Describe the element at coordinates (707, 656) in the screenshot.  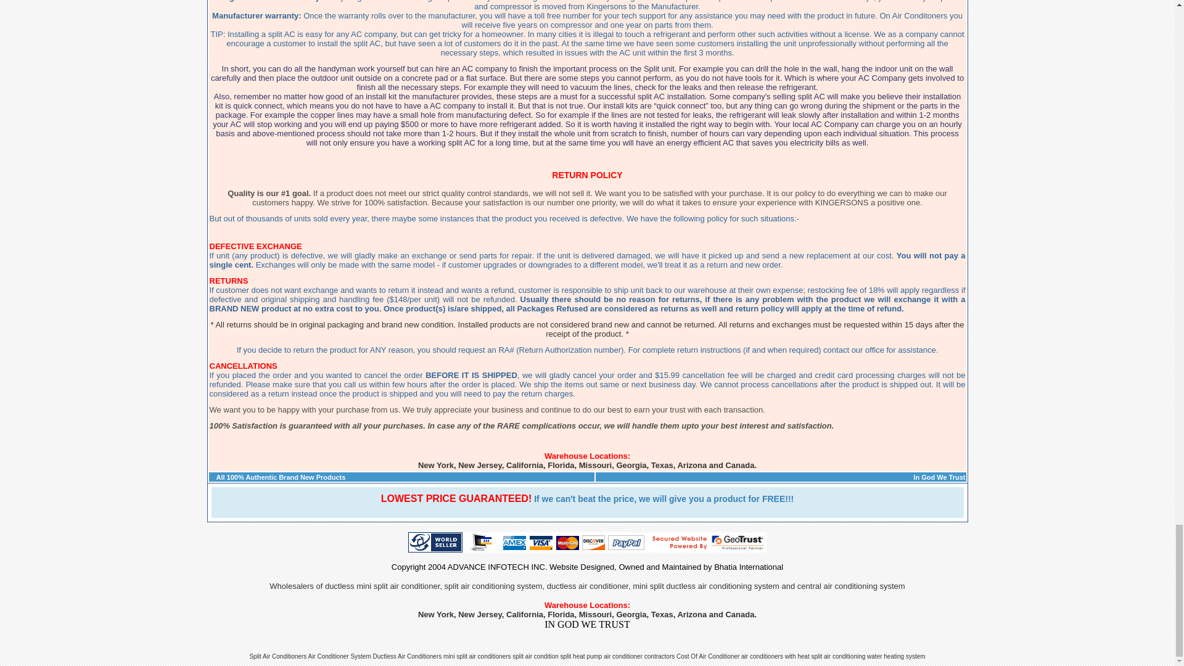
I see `Cost Of Air Conditioner` at that location.